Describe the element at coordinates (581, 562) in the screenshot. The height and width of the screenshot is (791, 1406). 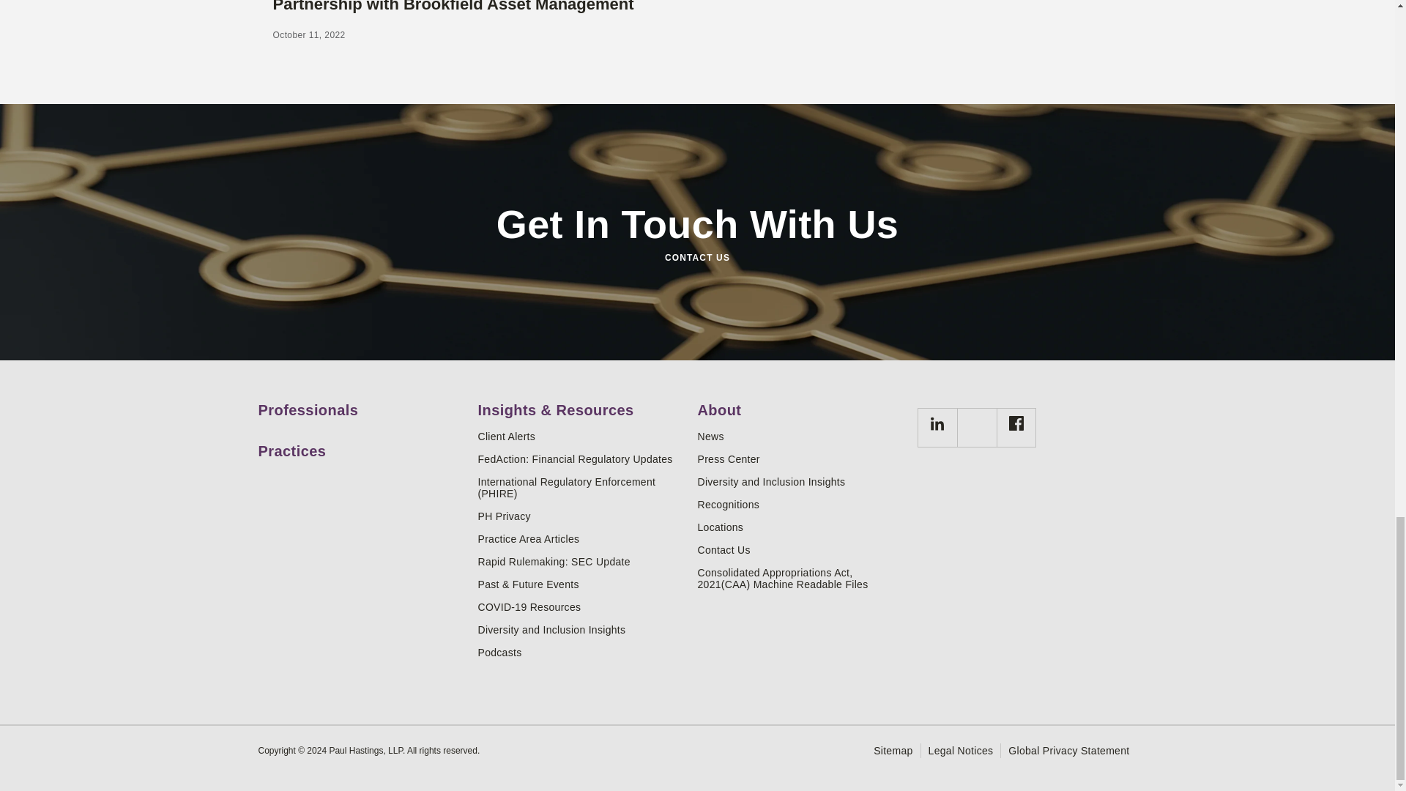
I see `Rapid Rulemaking: SEC Update` at that location.